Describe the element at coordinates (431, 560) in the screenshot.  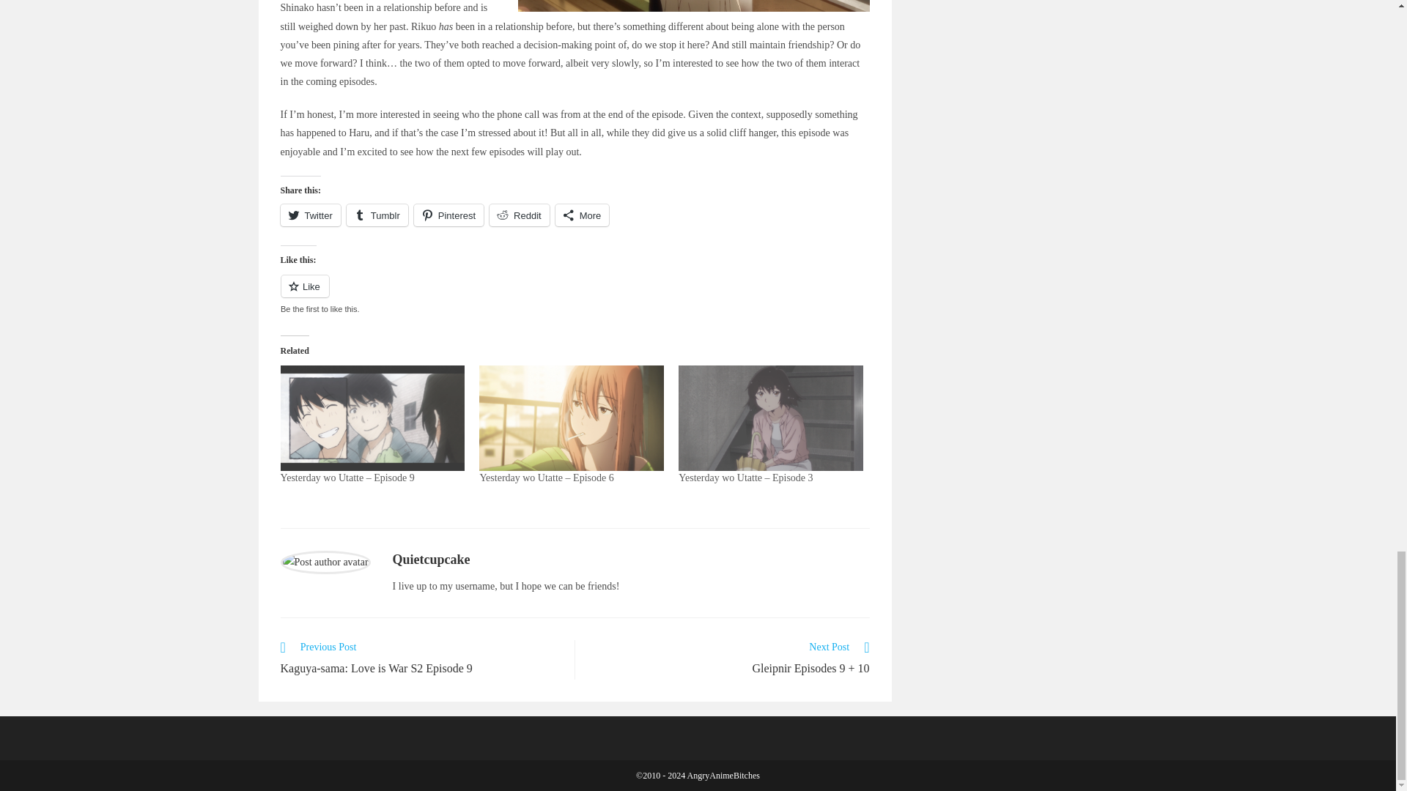
I see `Visit author page` at that location.